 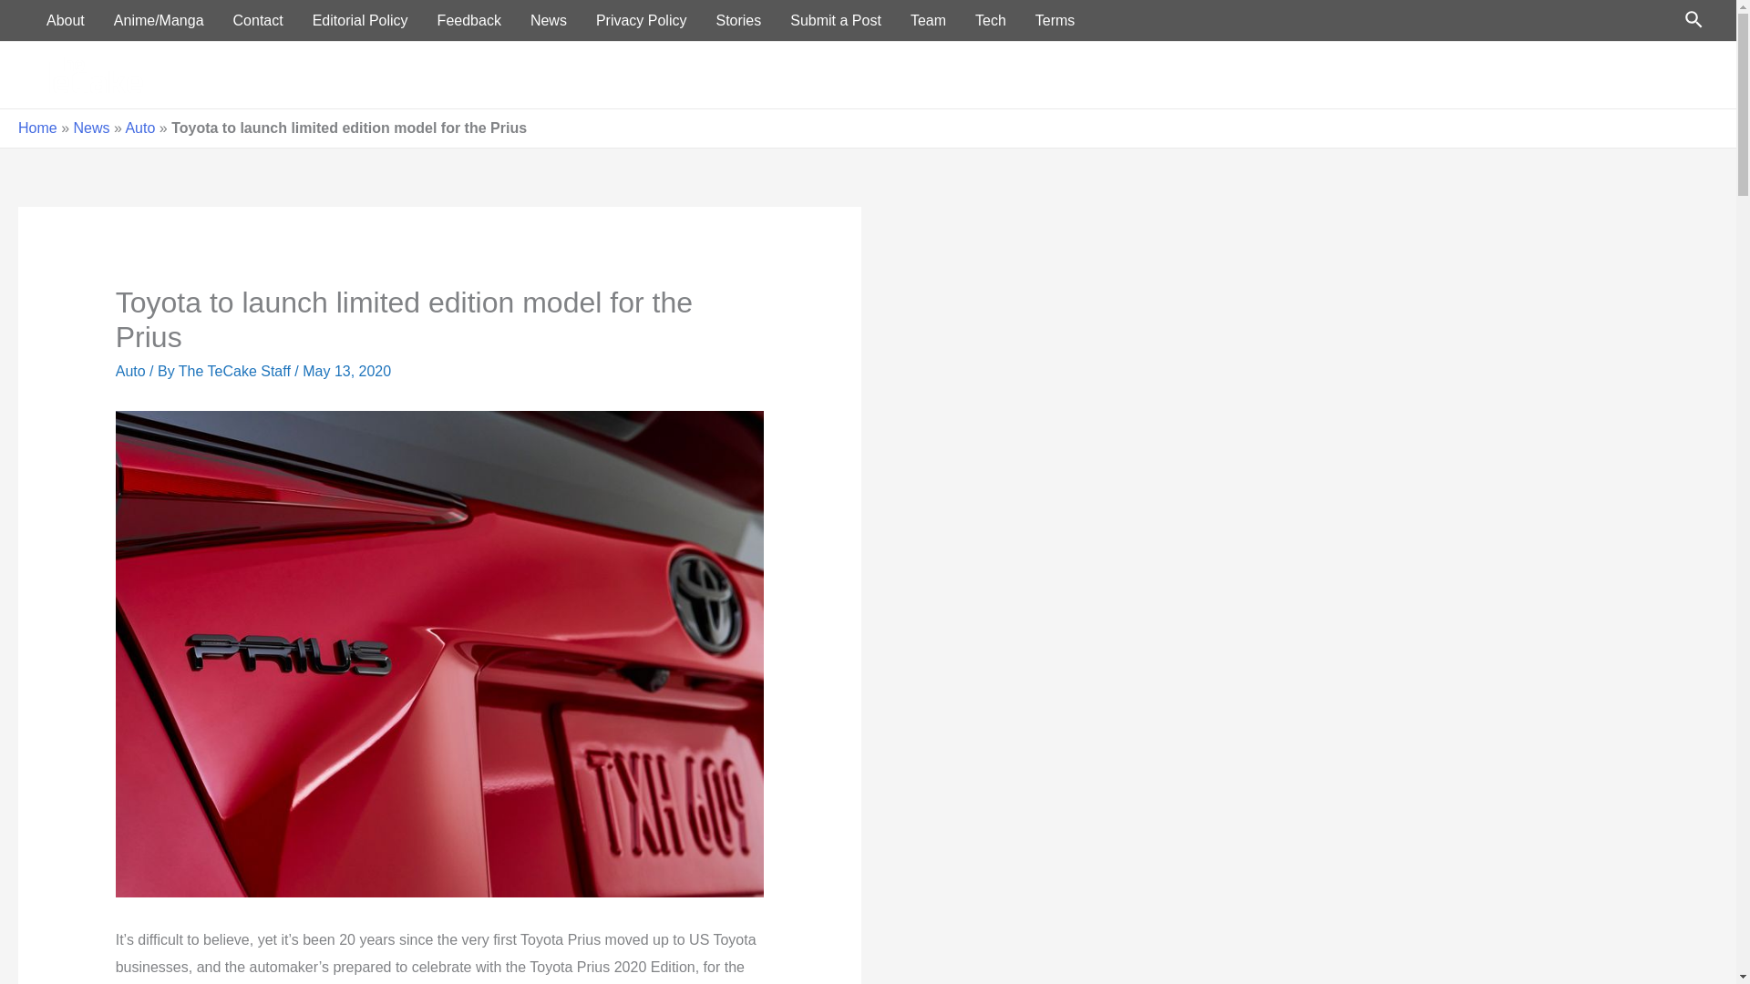 What do you see at coordinates (738, 20) in the screenshot?
I see `Stories` at bounding box center [738, 20].